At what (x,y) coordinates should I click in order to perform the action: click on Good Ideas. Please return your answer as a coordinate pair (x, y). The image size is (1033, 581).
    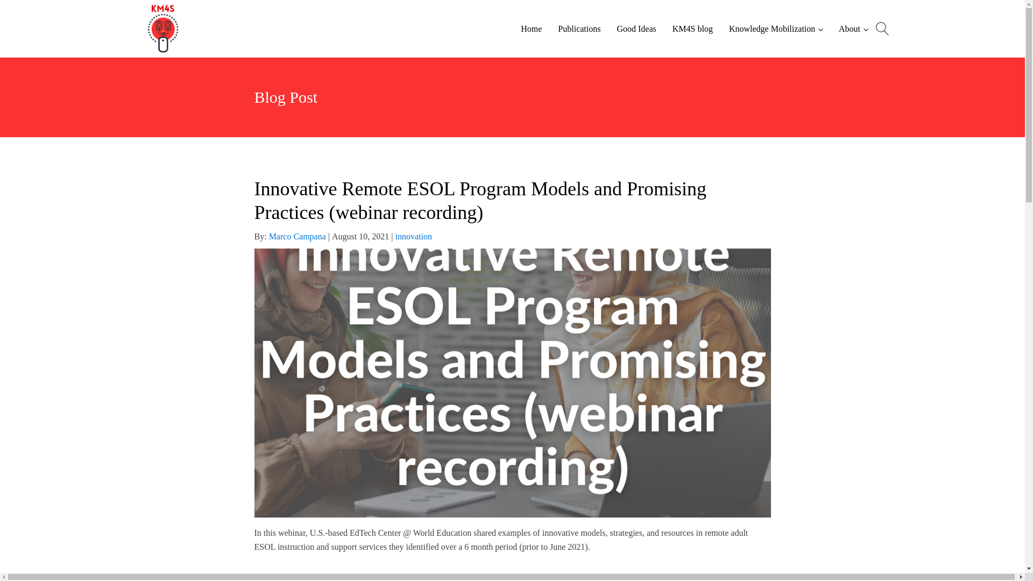
    Looking at the image, I should click on (636, 29).